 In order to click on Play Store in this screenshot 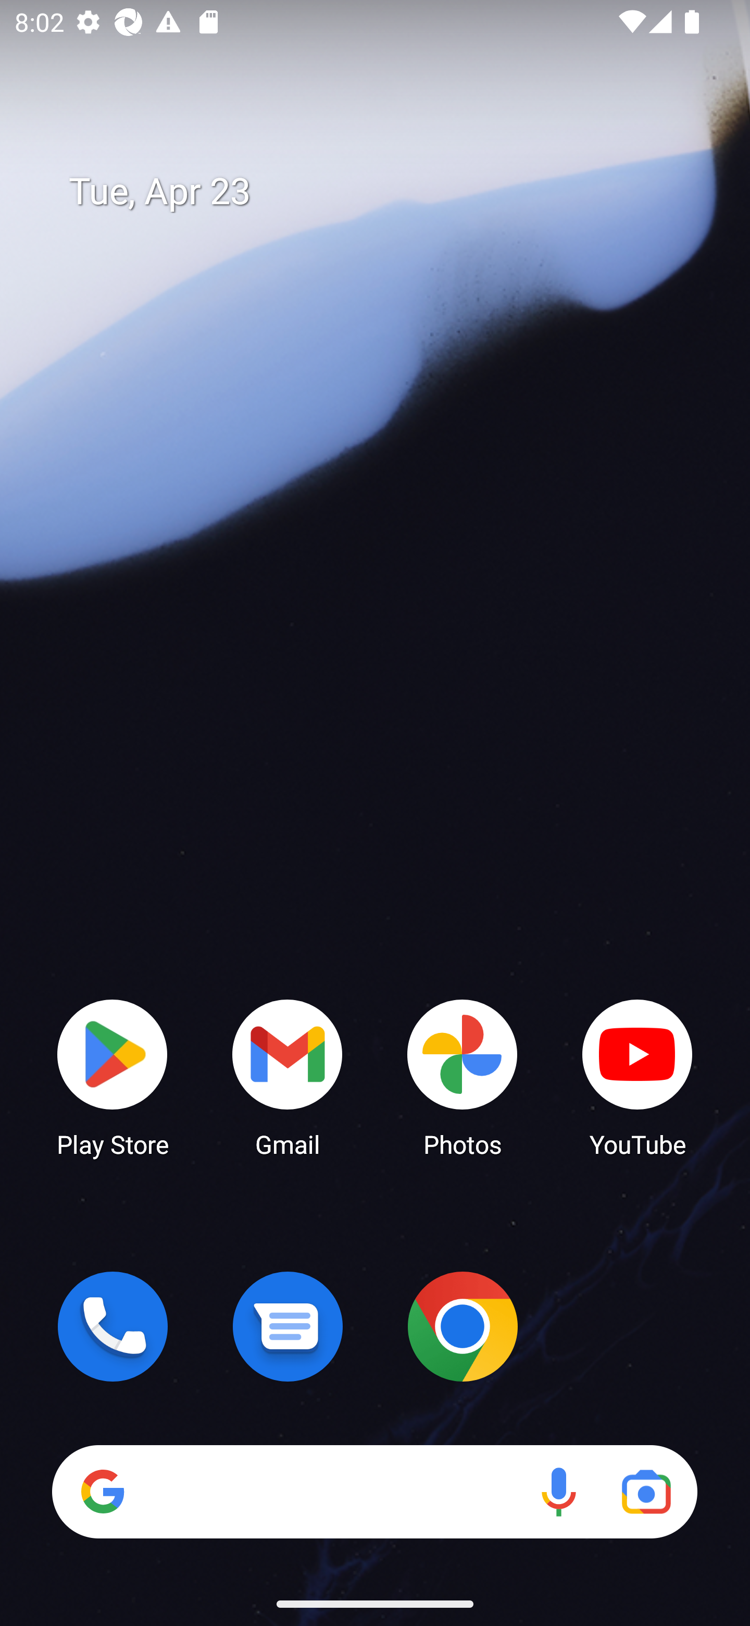, I will do `click(113, 1077)`.